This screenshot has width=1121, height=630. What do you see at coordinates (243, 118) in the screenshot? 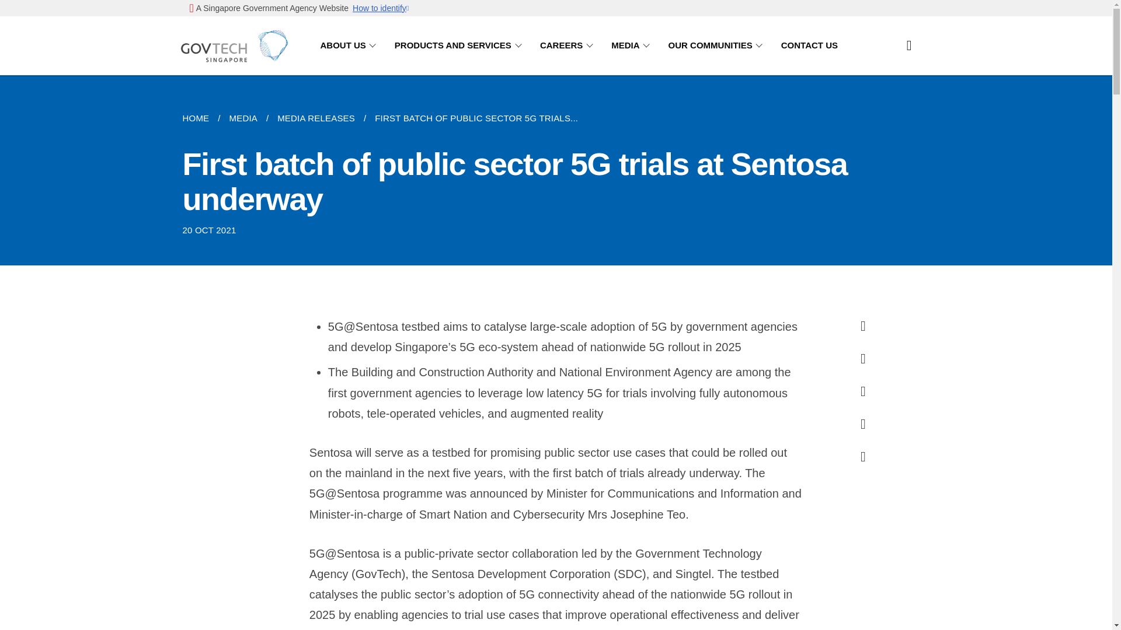
I see `MEDIA` at bounding box center [243, 118].